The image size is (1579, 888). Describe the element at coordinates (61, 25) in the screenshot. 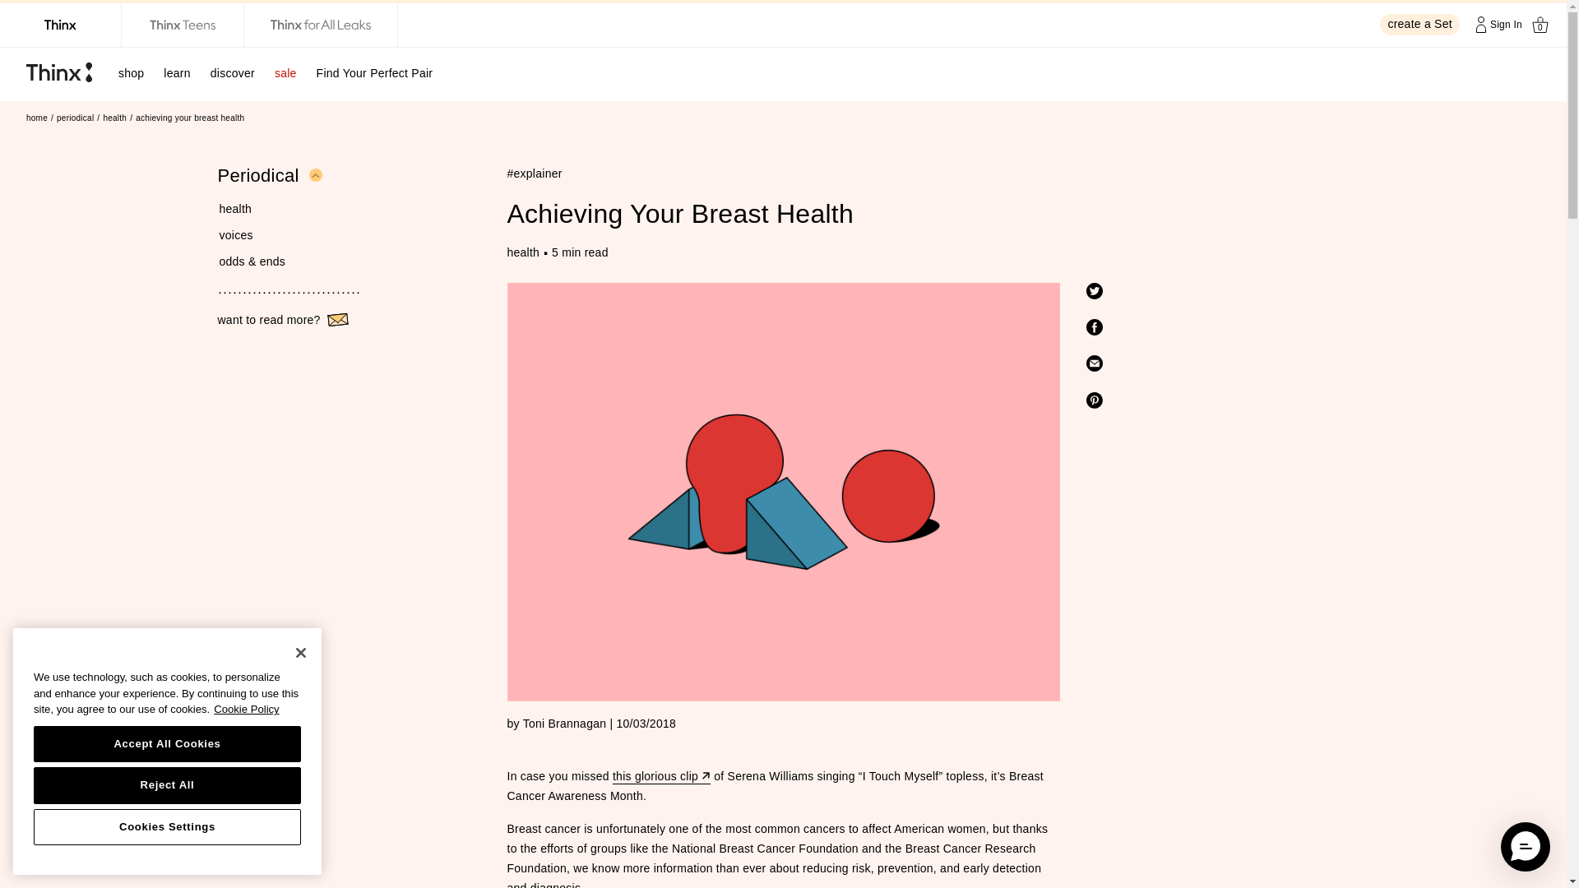

I see `Thinx` at that location.